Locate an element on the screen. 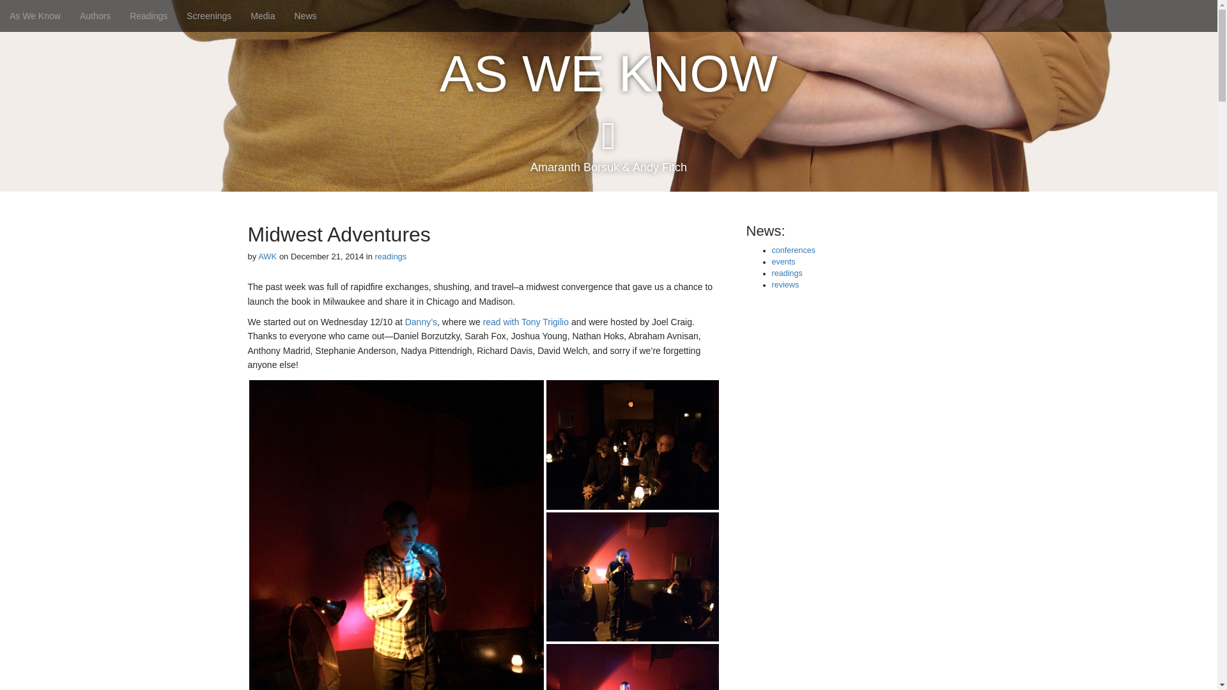 The width and height of the screenshot is (1227, 690). Media is located at coordinates (262, 15).